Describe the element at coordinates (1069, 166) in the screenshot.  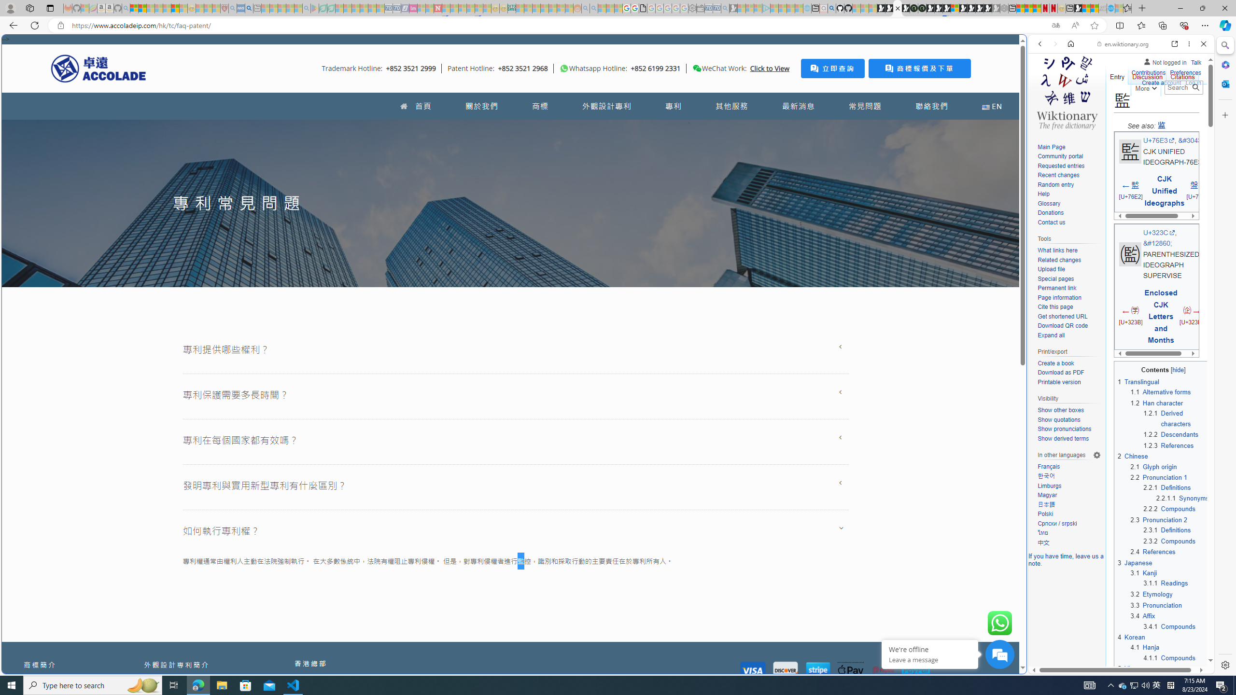
I see `Requested entries` at that location.